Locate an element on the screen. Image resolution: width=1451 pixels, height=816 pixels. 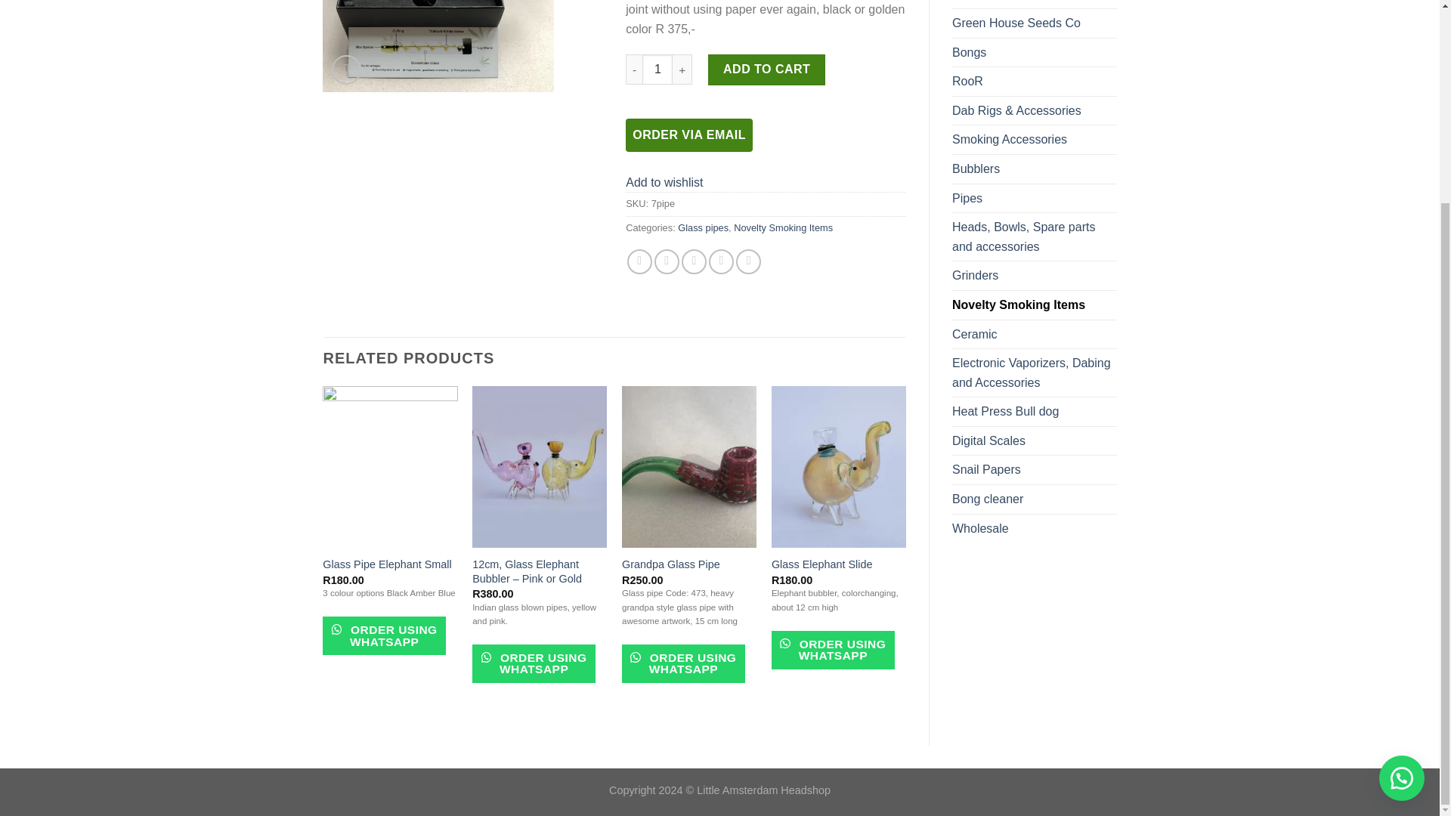
Kratom is located at coordinates (1034, 4).